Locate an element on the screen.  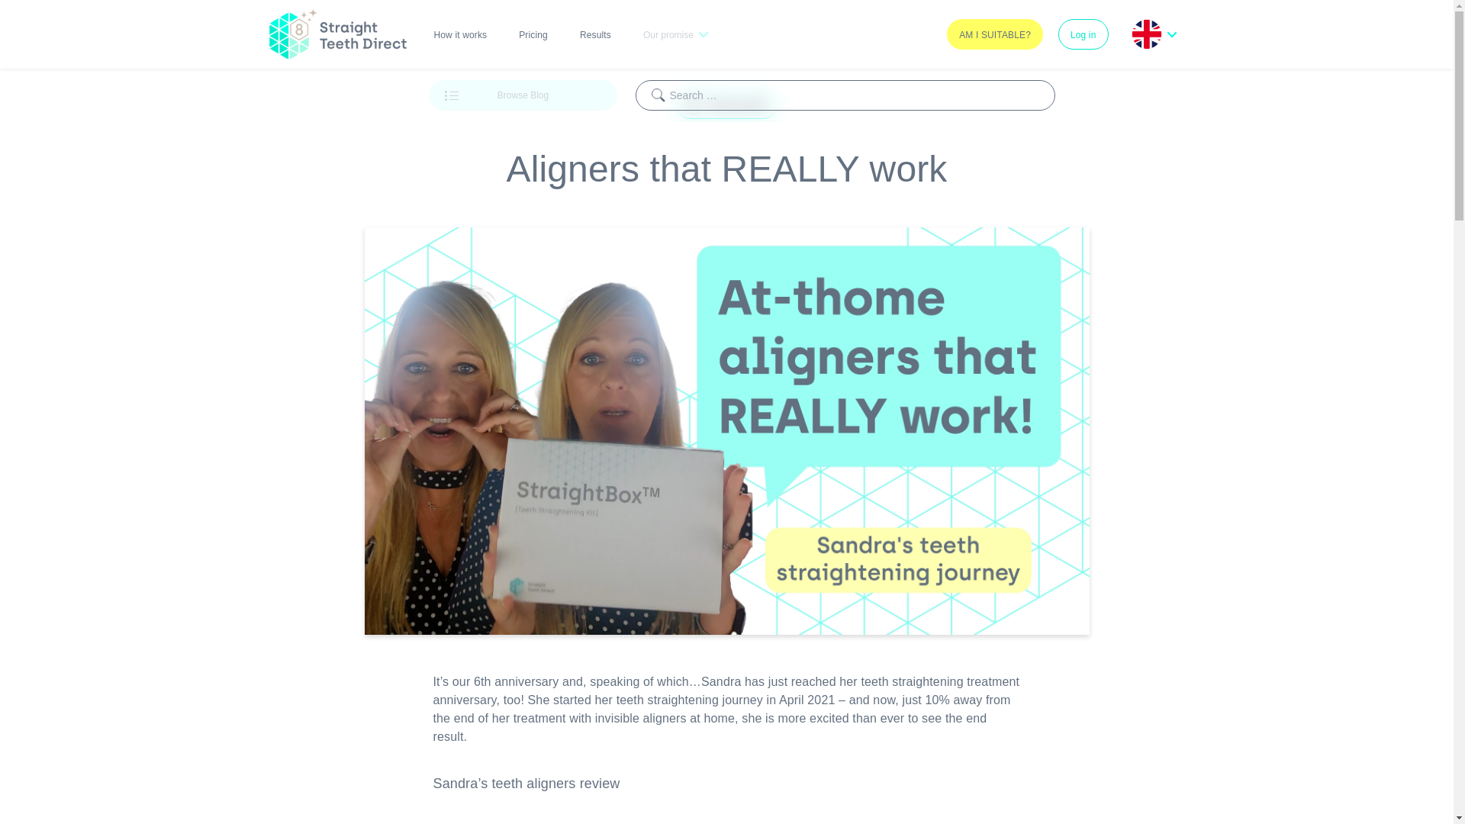
Log in is located at coordinates (1083, 34).